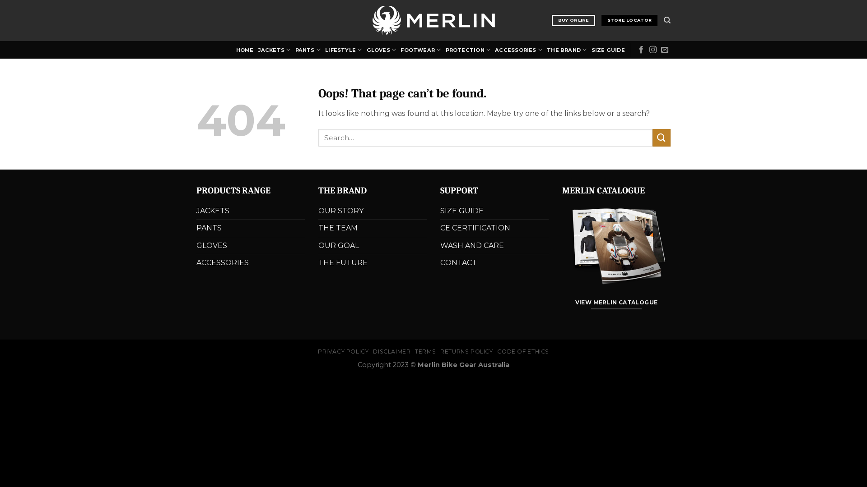 The image size is (867, 487). Describe the element at coordinates (573, 21) in the screenshot. I see `BUY ONLINE` at that location.